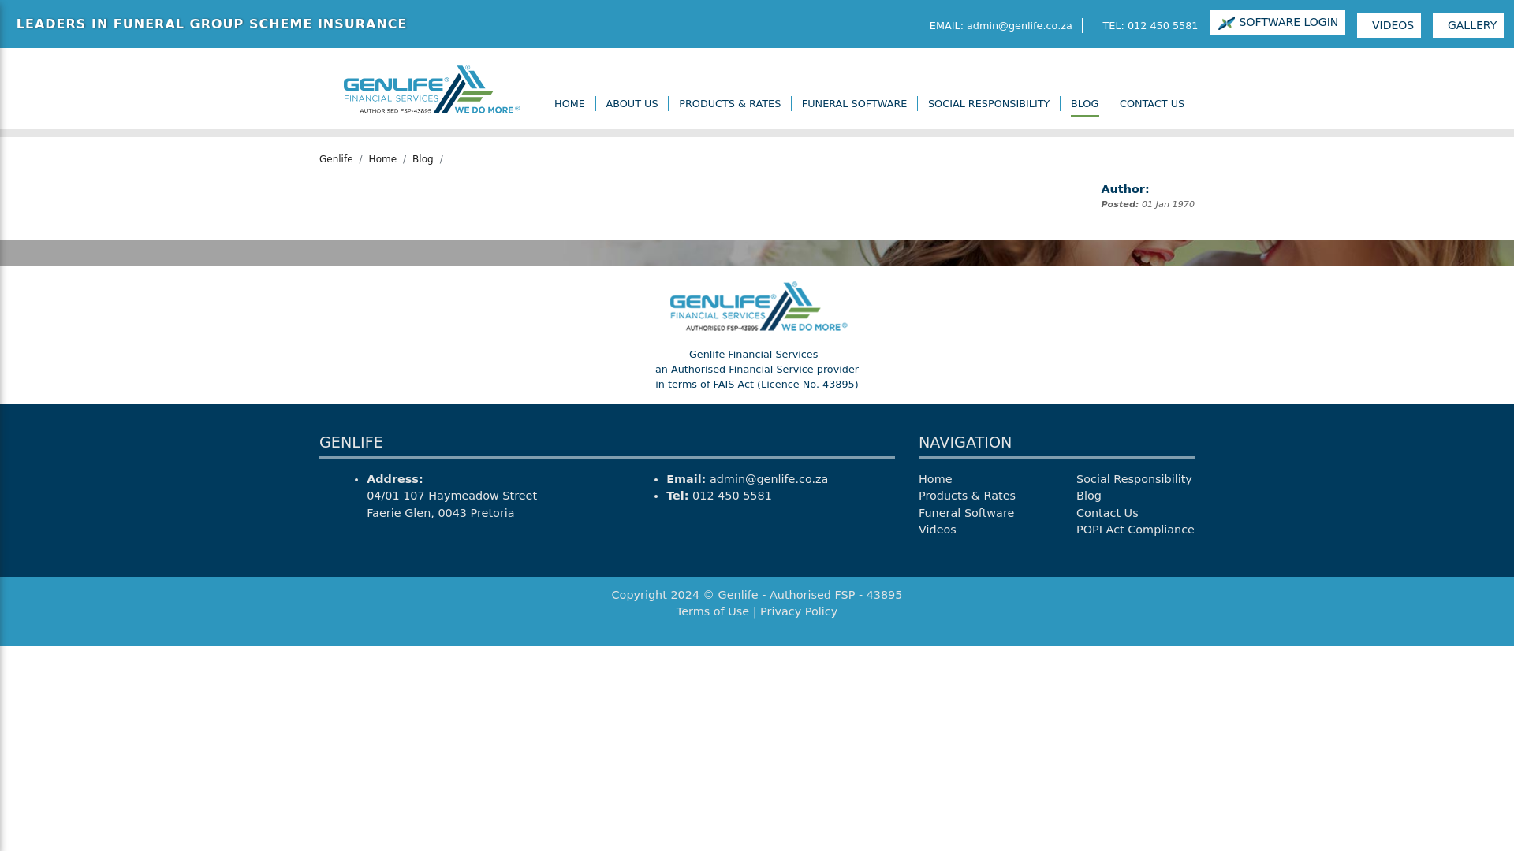 The image size is (1514, 851). I want to click on Blog, so click(1089, 496).